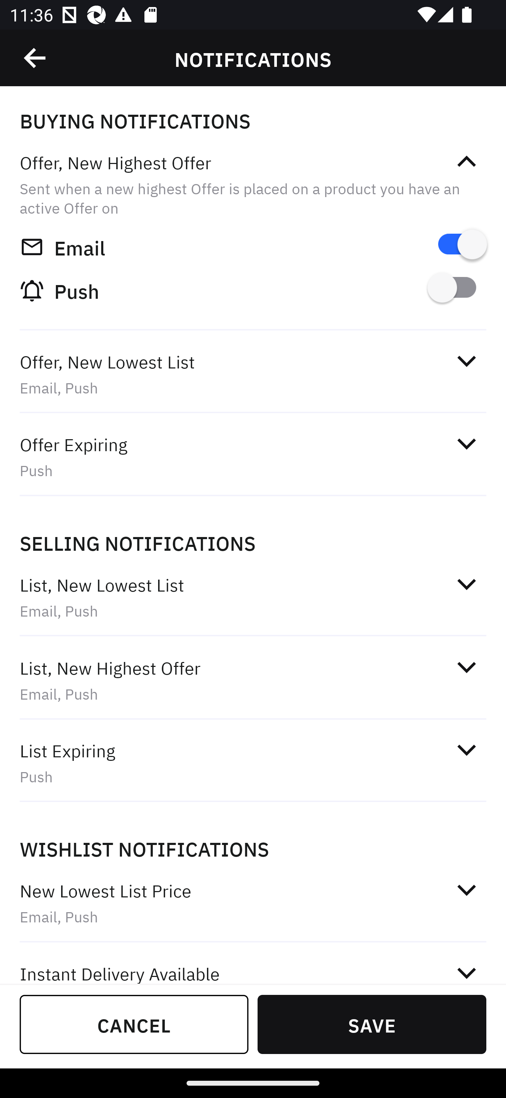 The width and height of the screenshot is (506, 1098). I want to click on CANCEL, so click(134, 1024).